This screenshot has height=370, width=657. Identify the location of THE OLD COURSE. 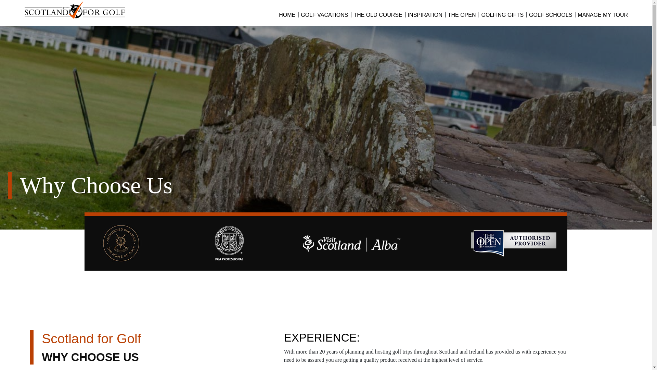
(378, 15).